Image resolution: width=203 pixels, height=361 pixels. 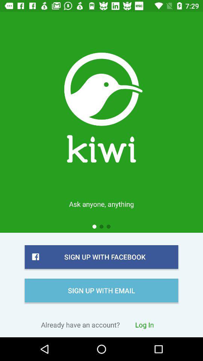 What do you see at coordinates (144, 325) in the screenshot?
I see `flip until the log in item` at bounding box center [144, 325].